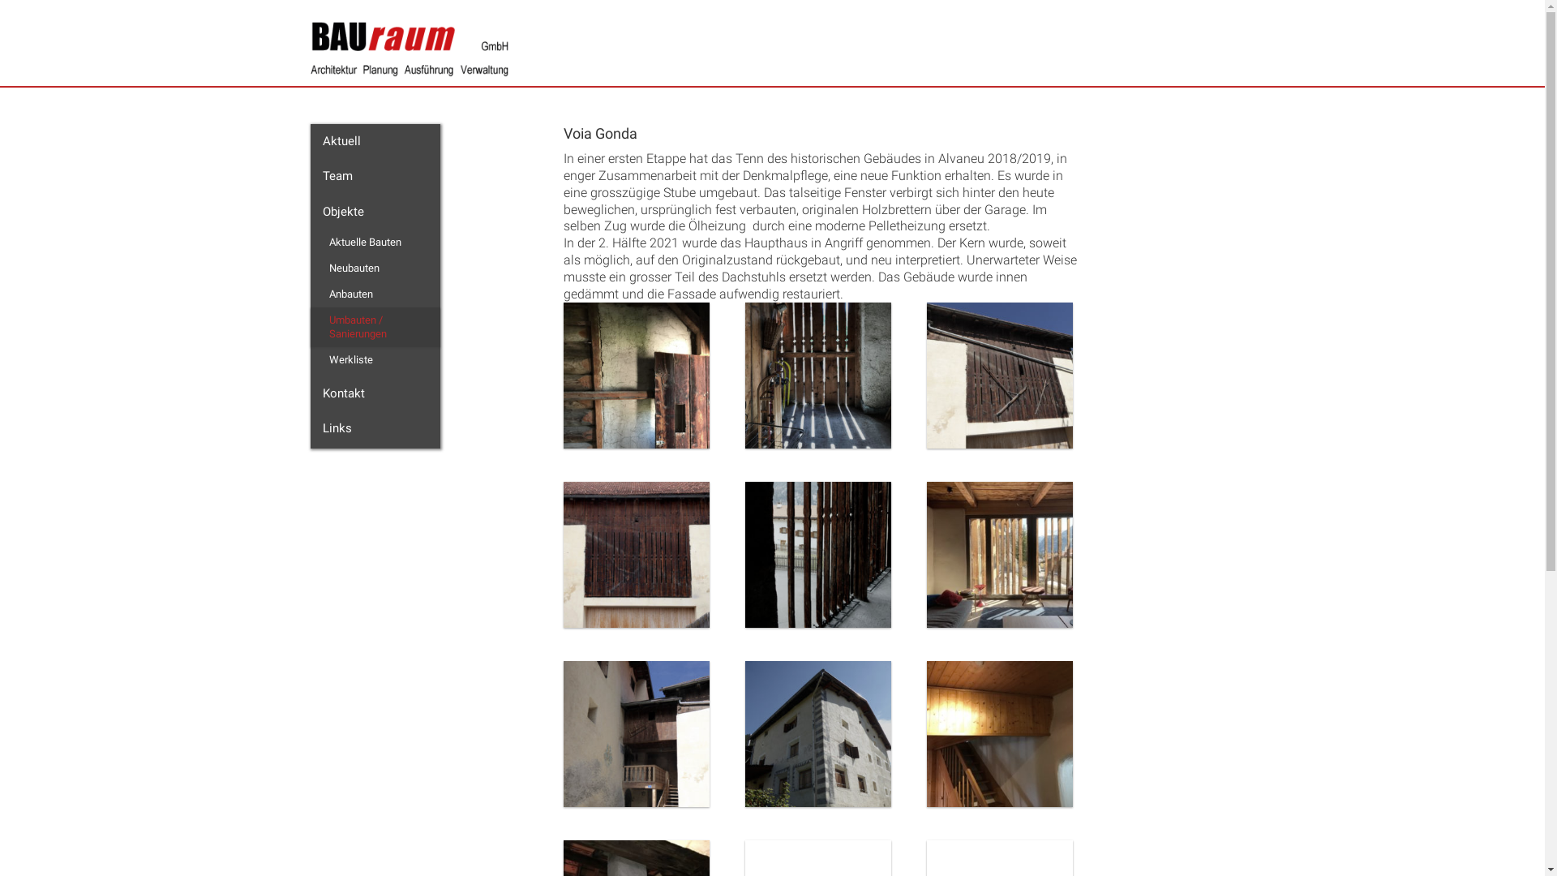 The height and width of the screenshot is (876, 1557). What do you see at coordinates (378, 243) in the screenshot?
I see `Aktuelle Bauten` at bounding box center [378, 243].